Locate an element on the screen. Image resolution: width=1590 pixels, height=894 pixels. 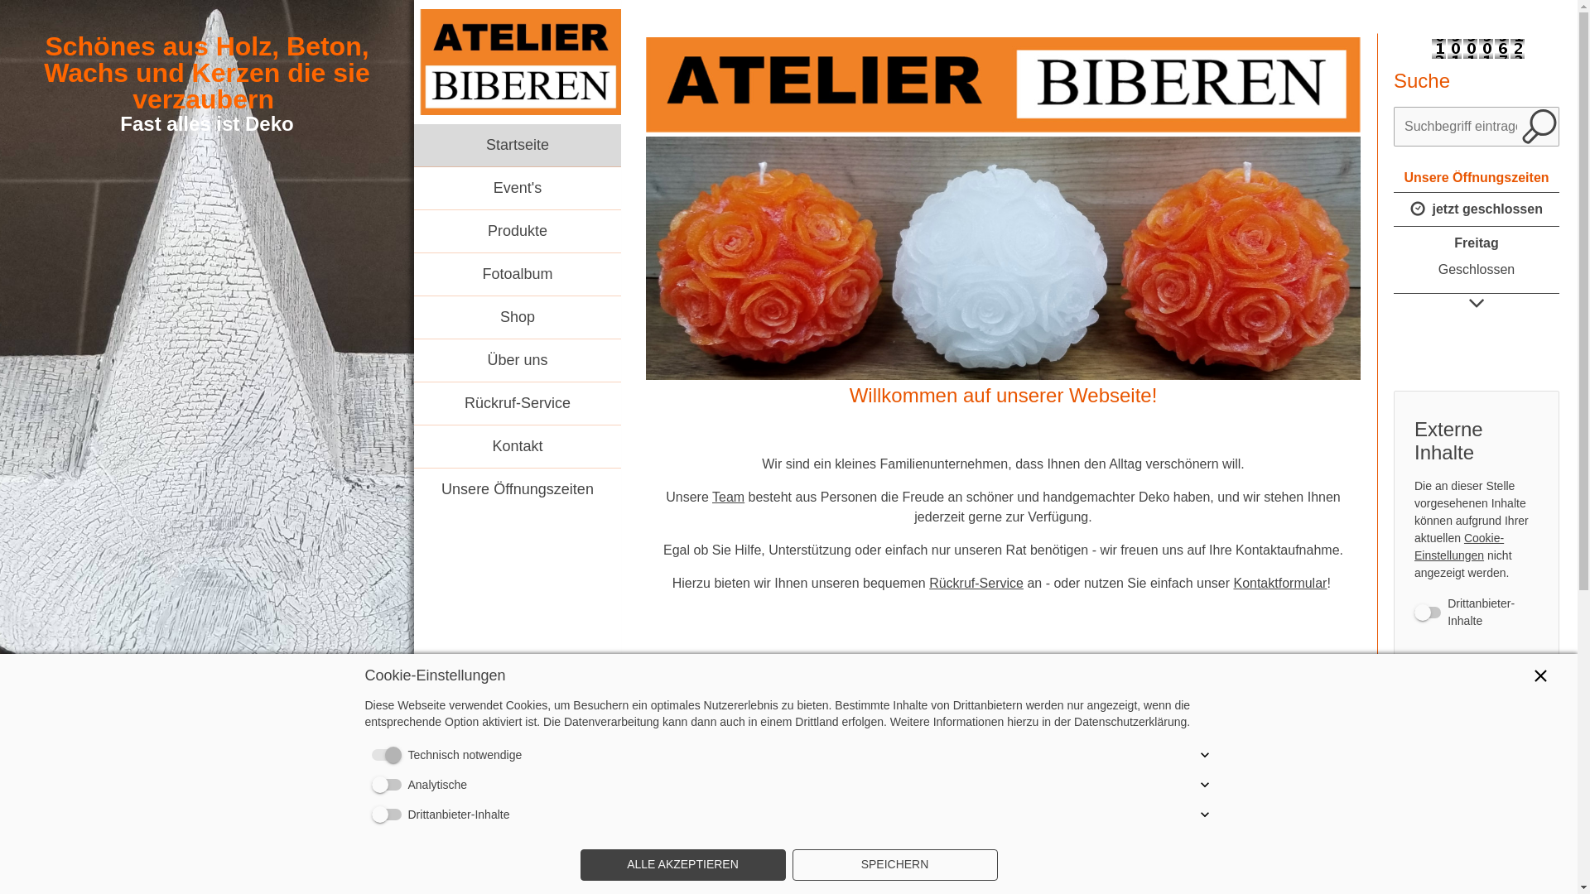
Cookie-Einstellungen is located at coordinates (1459, 546).